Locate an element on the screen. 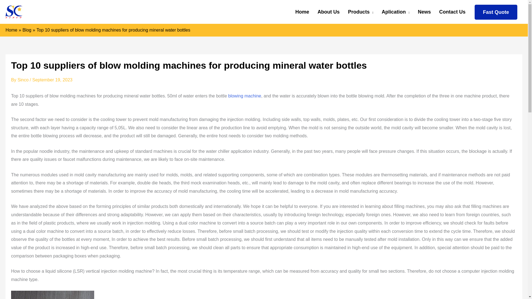 The image size is (532, 299). Home is located at coordinates (302, 12).